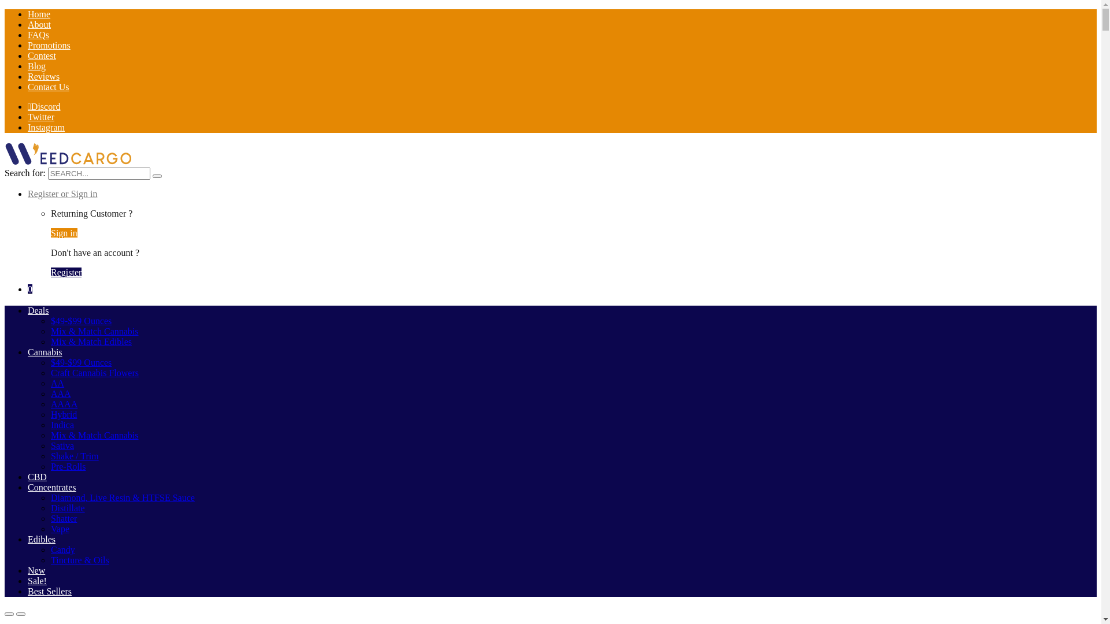 The width and height of the screenshot is (1110, 624). Describe the element at coordinates (49, 45) in the screenshot. I see `Promotions` at that location.